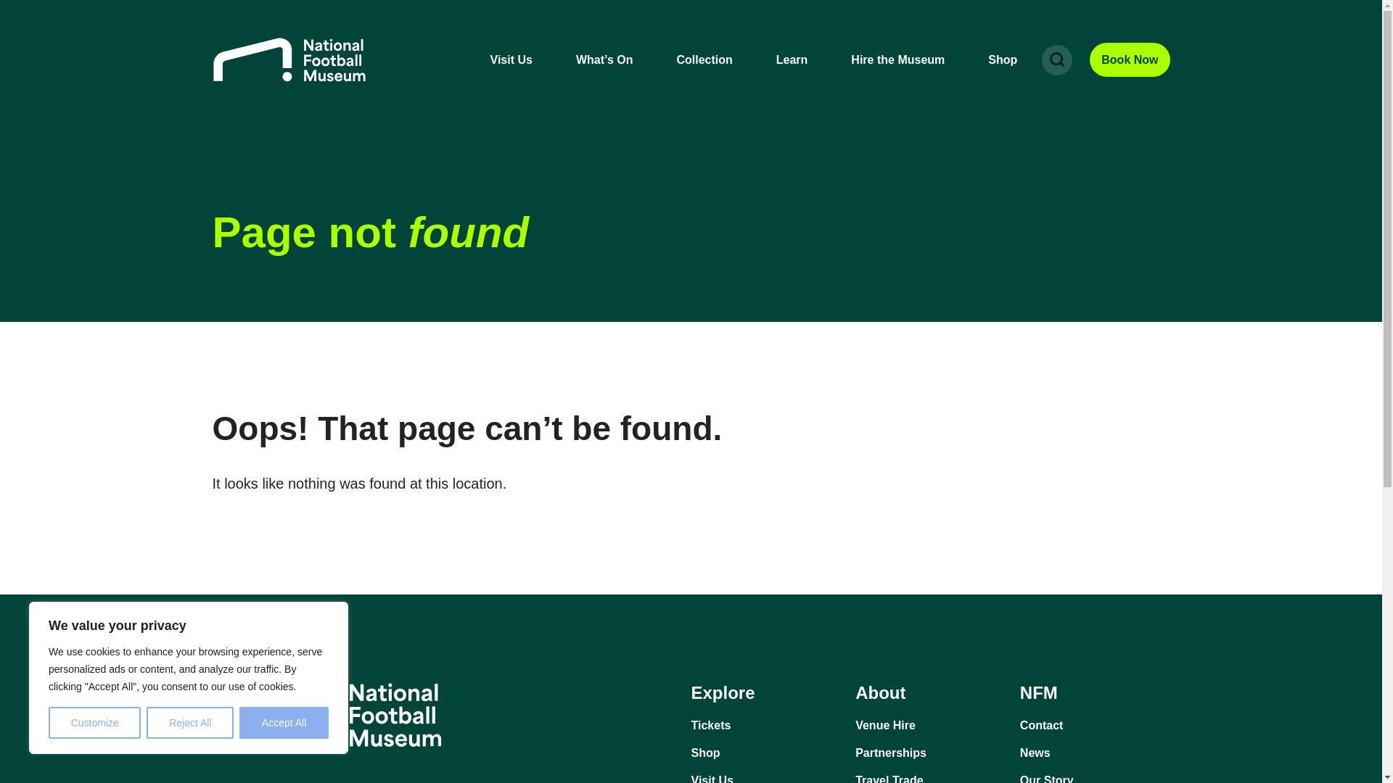 Image resolution: width=1393 pixels, height=783 pixels. Describe the element at coordinates (766, 725) in the screenshot. I see `Tickets` at that location.